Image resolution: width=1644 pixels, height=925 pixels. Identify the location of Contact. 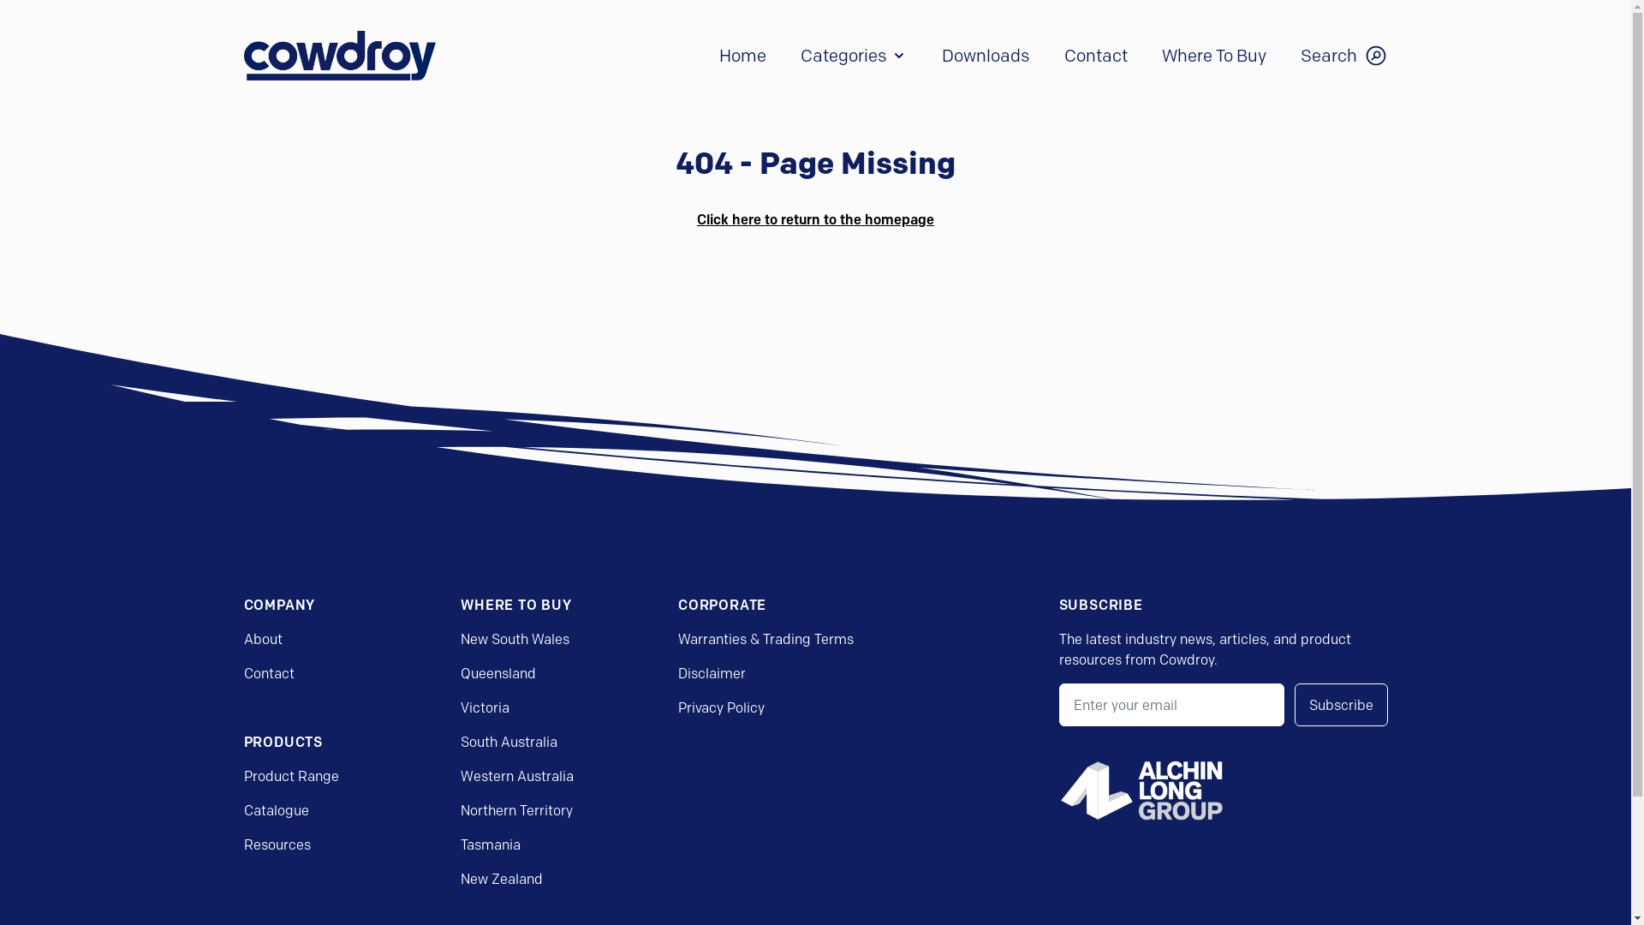
(1095, 56).